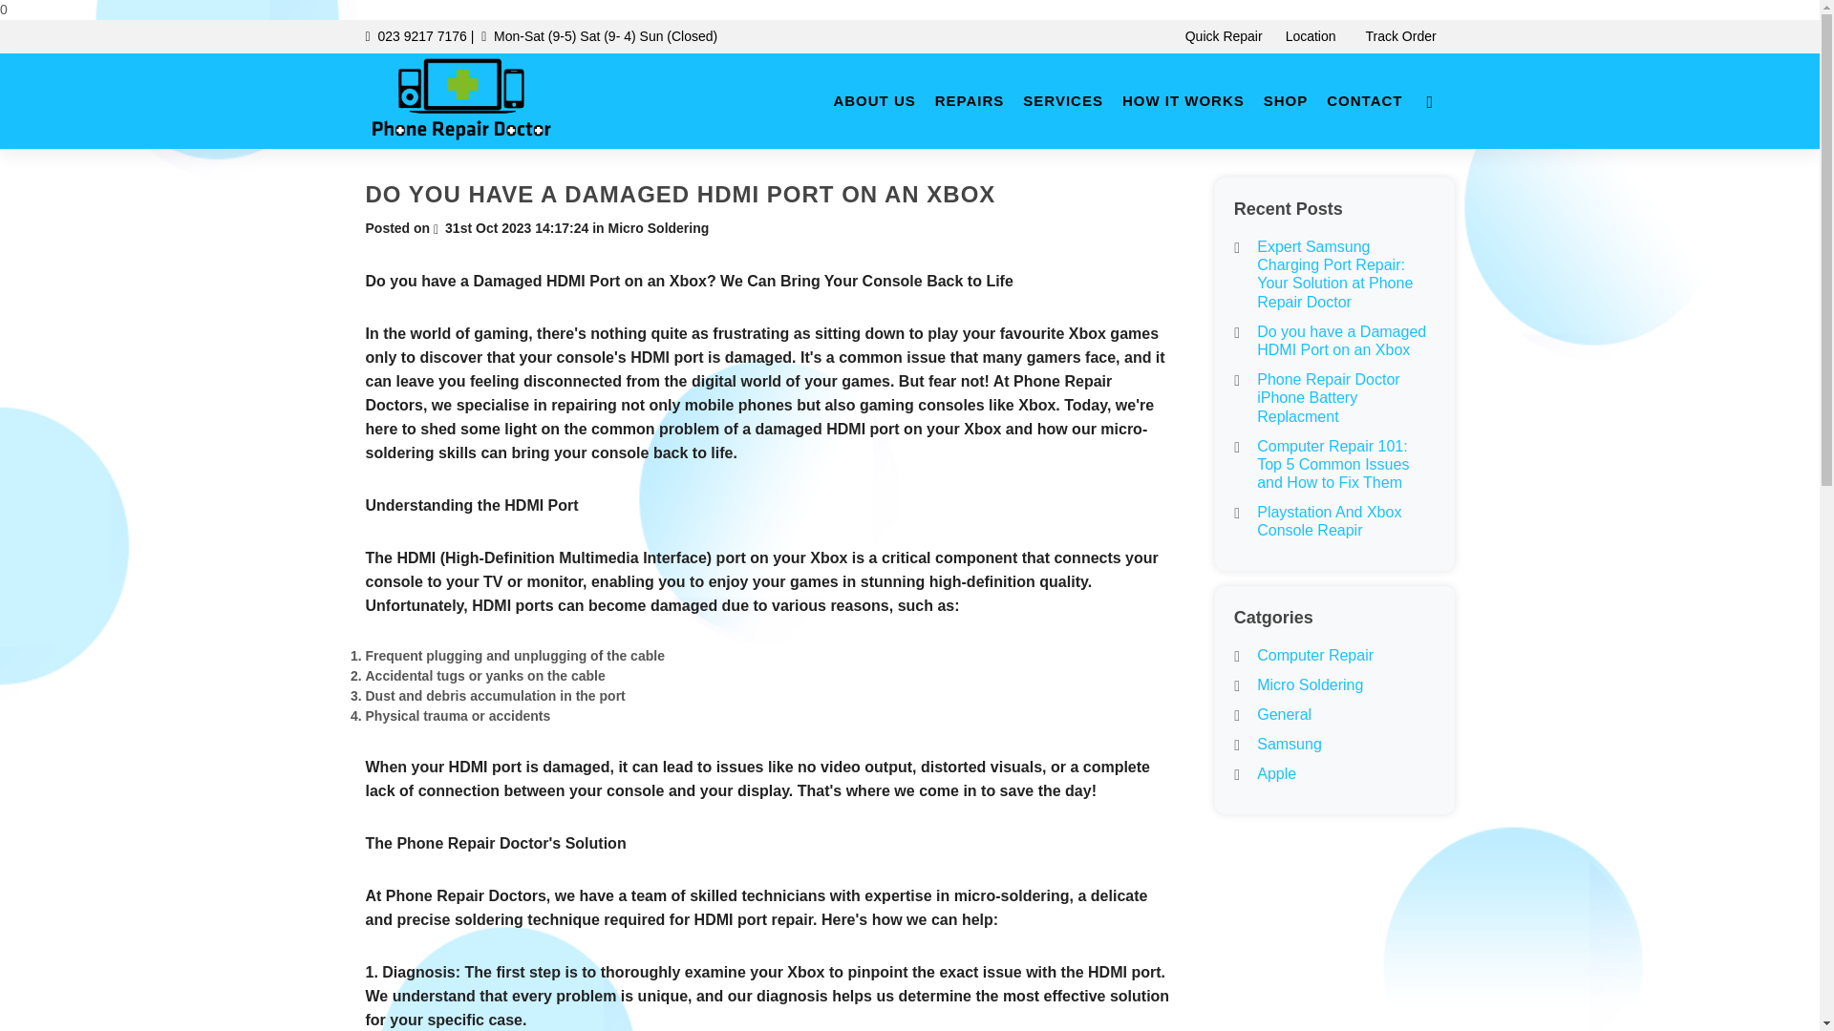 Image resolution: width=1834 pixels, height=1031 pixels. Describe the element at coordinates (1314, 36) in the screenshot. I see `Location ` at that location.